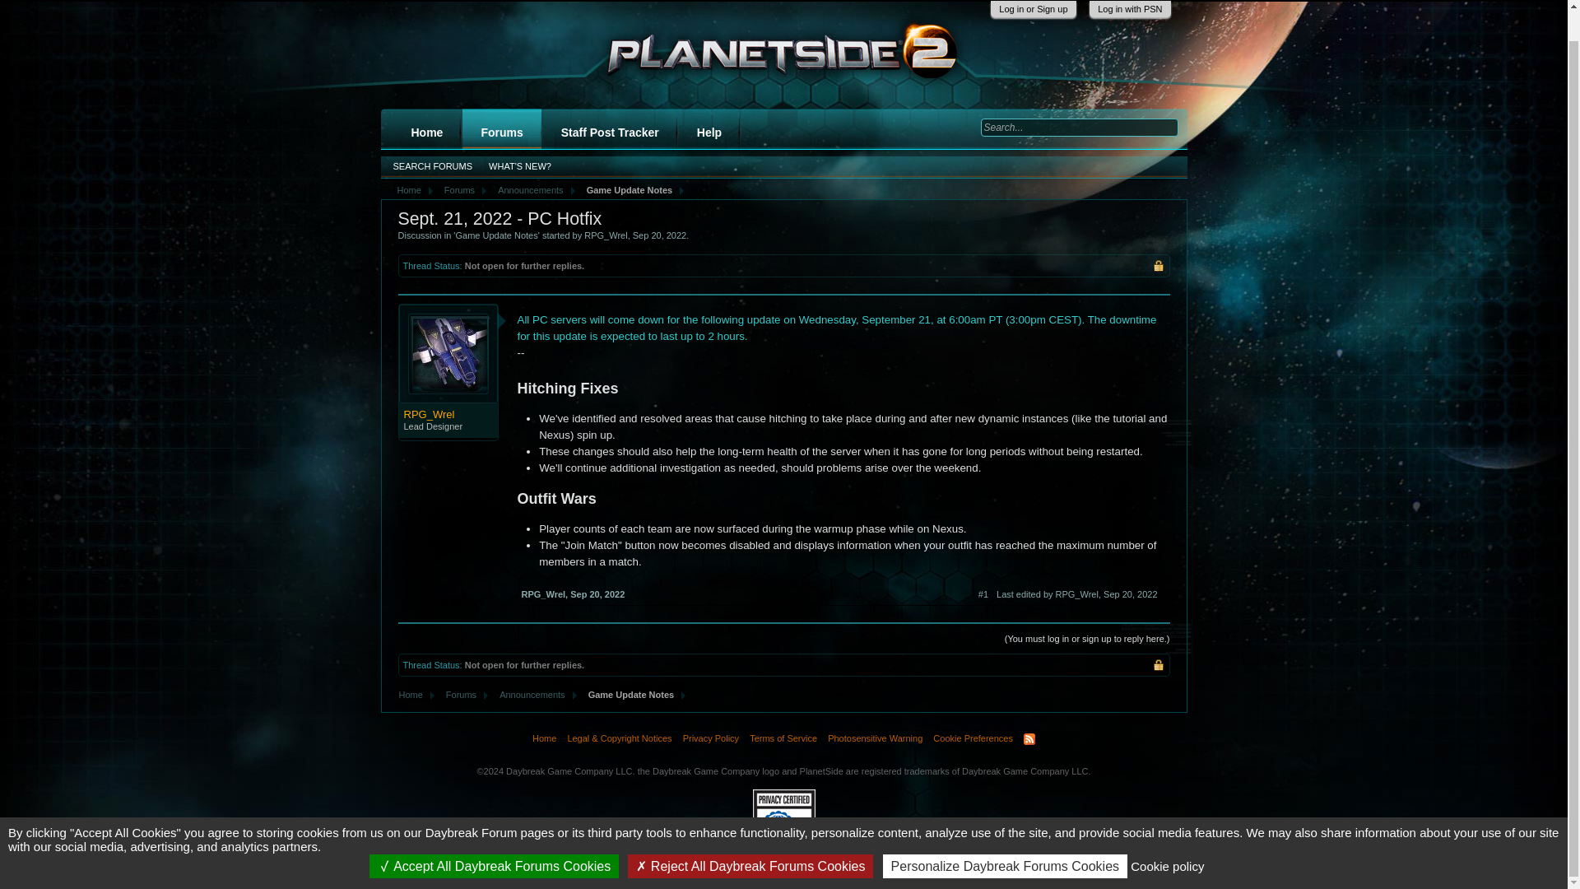 The image size is (1580, 889). What do you see at coordinates (433, 167) in the screenshot?
I see `SEARCH FORUMS` at bounding box center [433, 167].